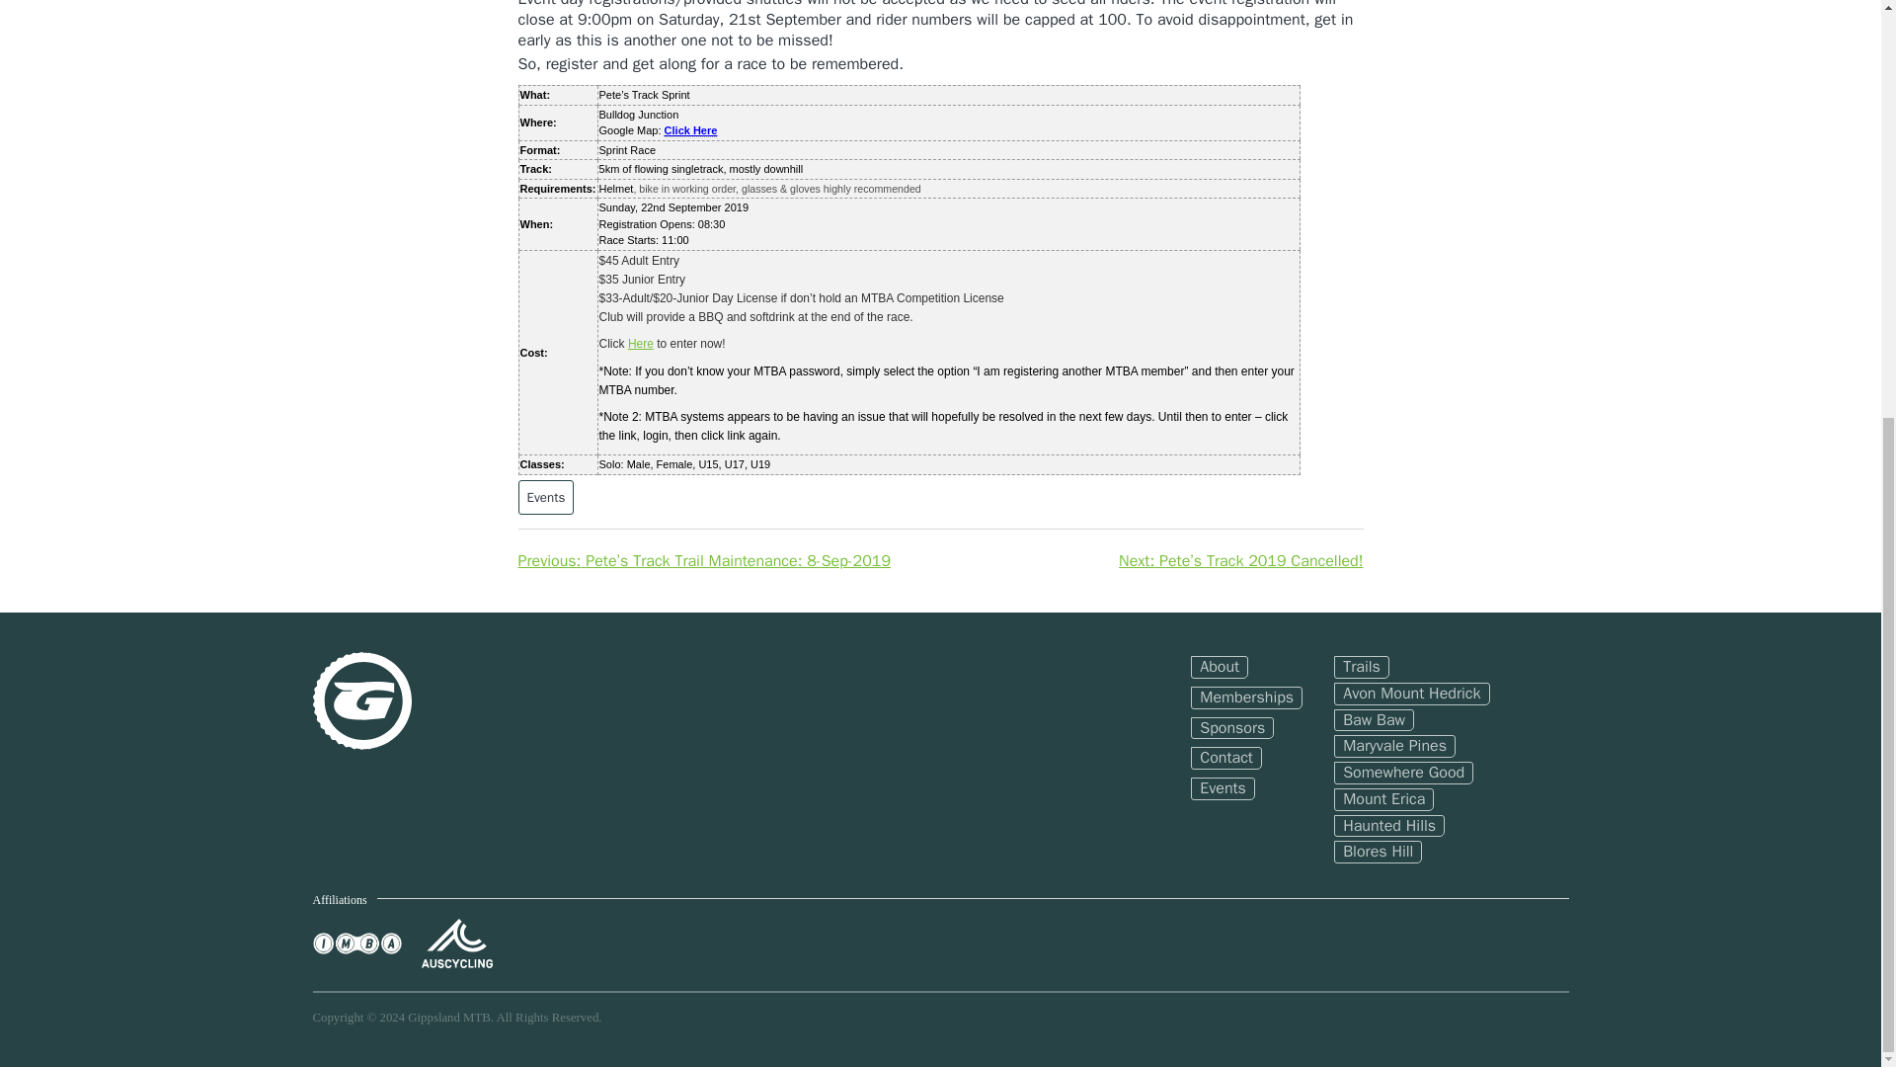 This screenshot has height=1067, width=1896. Describe the element at coordinates (1379, 852) in the screenshot. I see `Blores Hill` at that location.